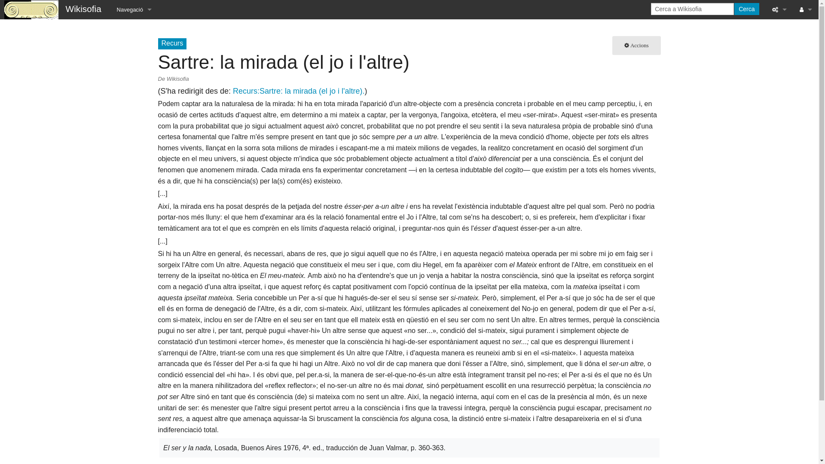 This screenshot has height=464, width=825. What do you see at coordinates (134, 48) in the screenshot?
I see `Canvis recents` at bounding box center [134, 48].